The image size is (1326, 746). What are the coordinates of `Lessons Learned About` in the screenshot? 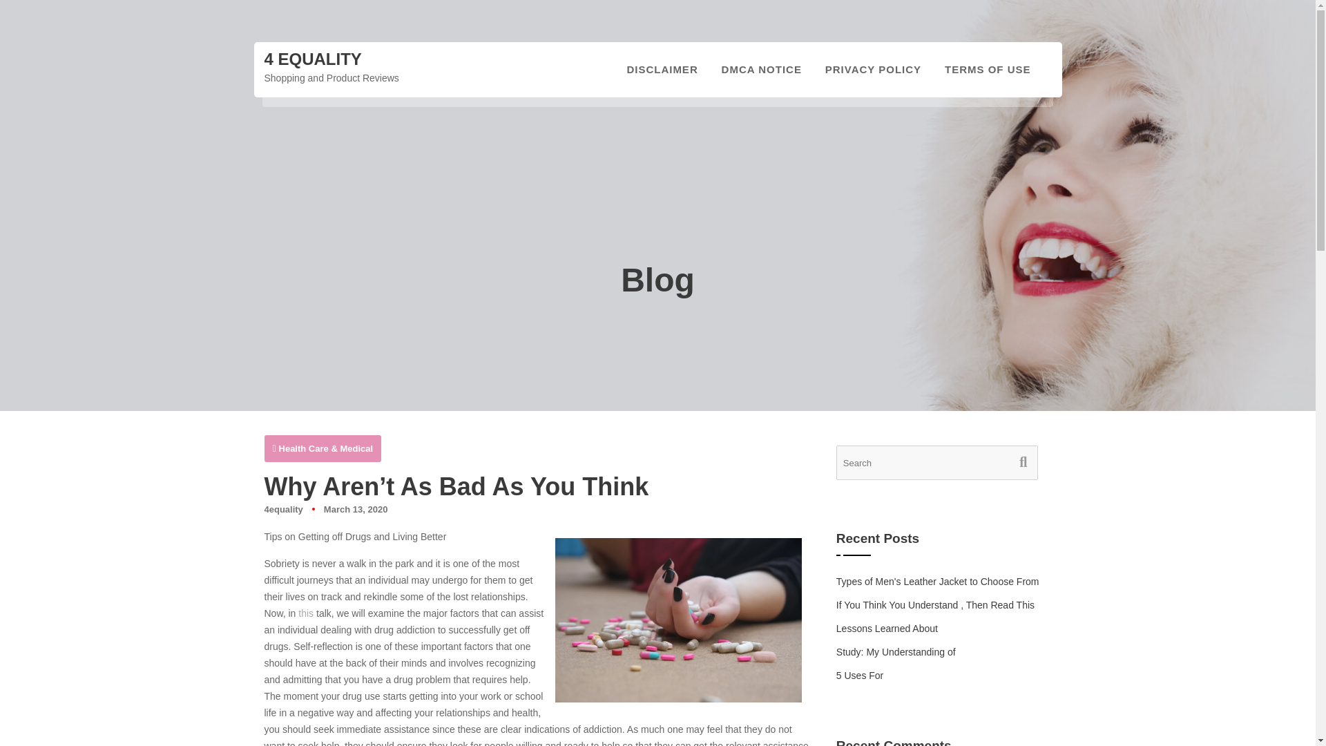 It's located at (887, 629).